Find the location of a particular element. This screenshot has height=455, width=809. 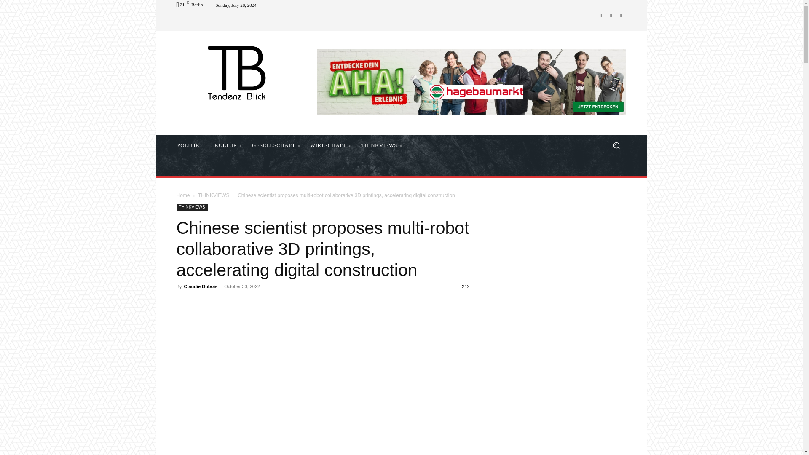

Youtube is located at coordinates (621, 15).